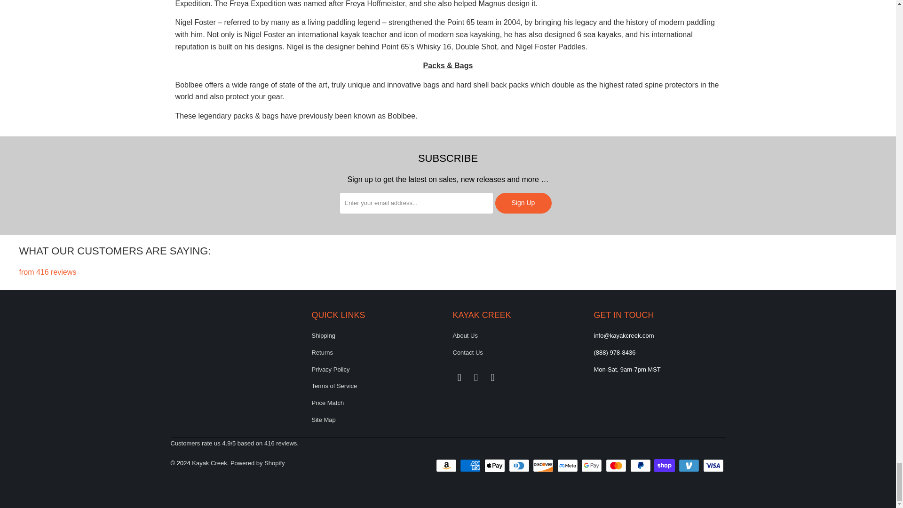 This screenshot has width=903, height=508. Describe the element at coordinates (459, 377) in the screenshot. I see `Kayak Creek on Facebook` at that location.